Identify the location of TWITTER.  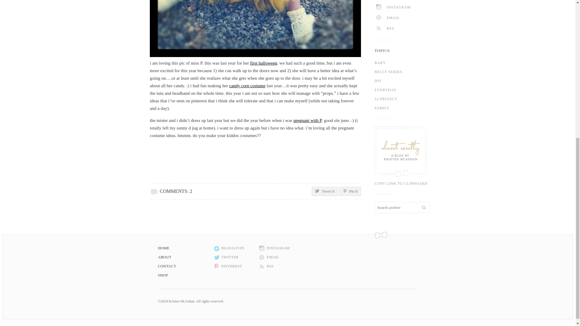
(235, 257).